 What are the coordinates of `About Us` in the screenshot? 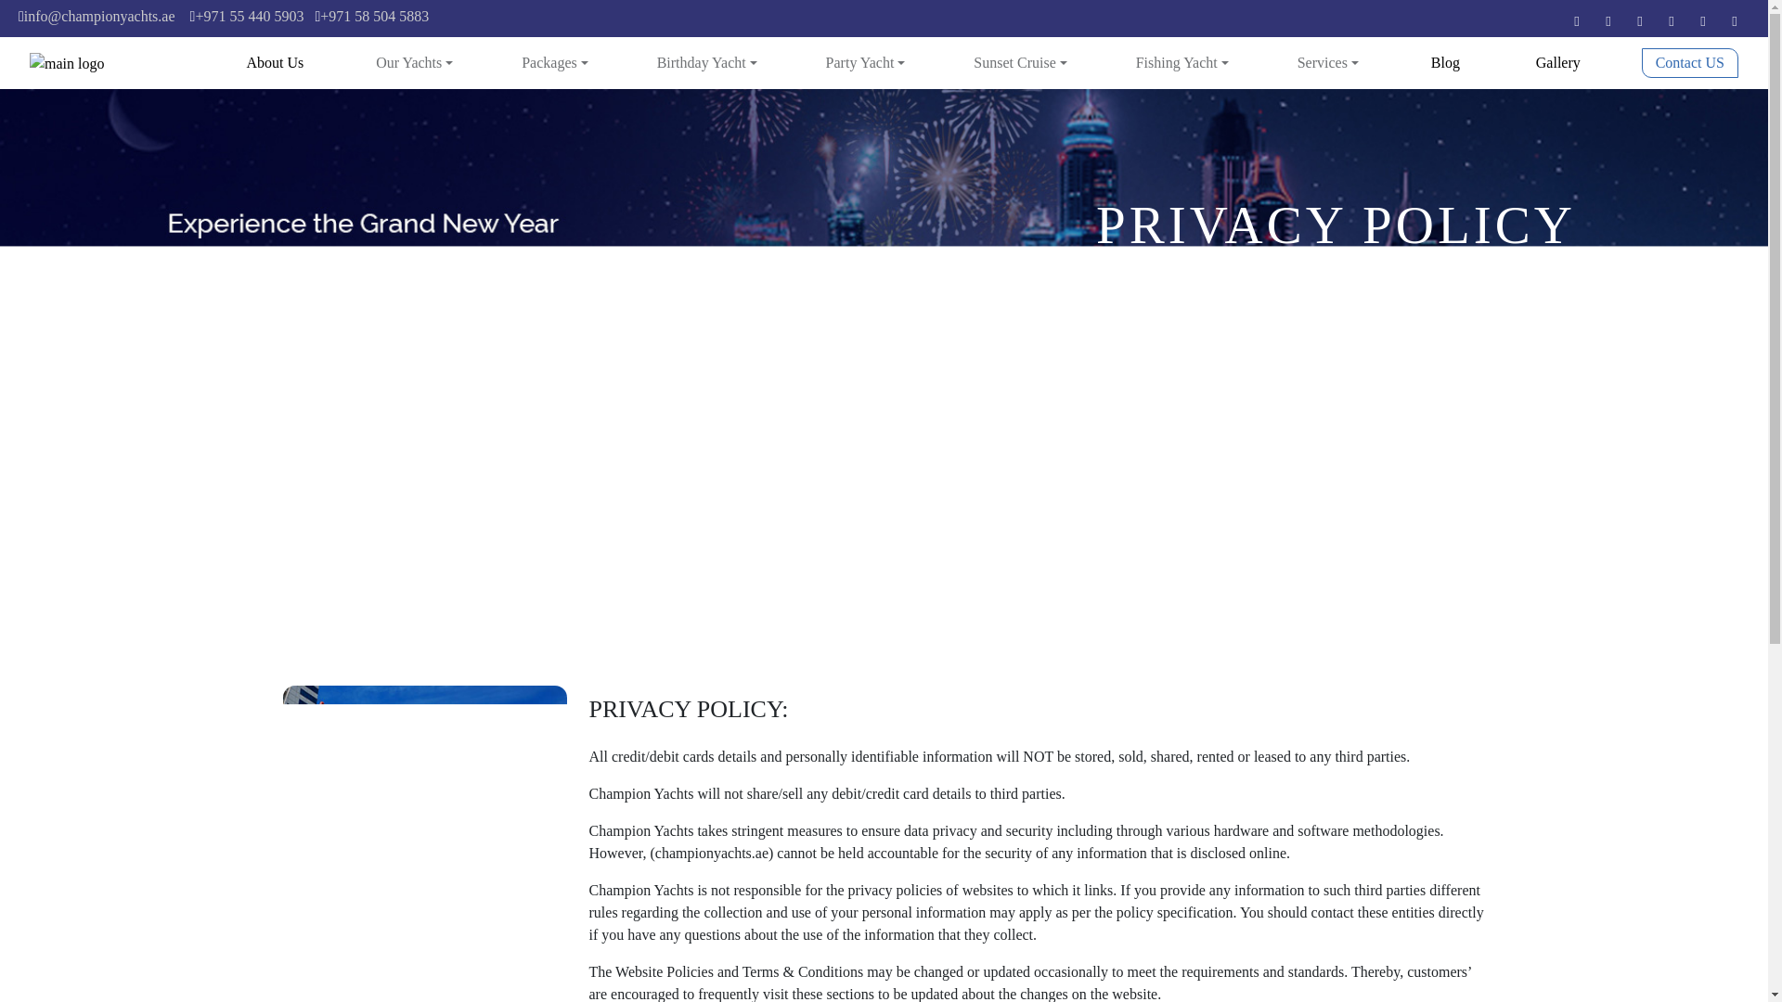 It's located at (275, 63).